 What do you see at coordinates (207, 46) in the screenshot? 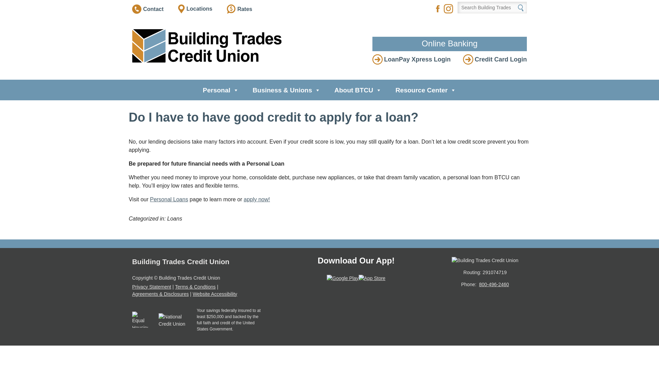
I see `Building Trades Credit Union` at bounding box center [207, 46].